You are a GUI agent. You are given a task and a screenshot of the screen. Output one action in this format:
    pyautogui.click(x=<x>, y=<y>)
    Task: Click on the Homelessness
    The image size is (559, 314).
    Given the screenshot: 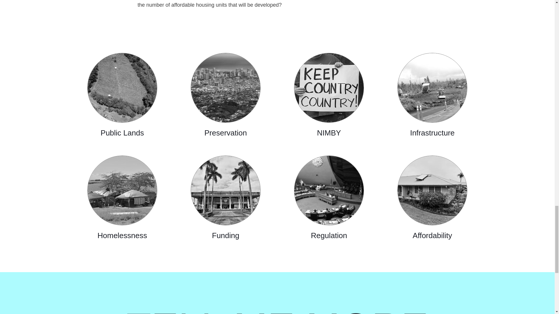 What is the action you would take?
    pyautogui.click(x=122, y=198)
    